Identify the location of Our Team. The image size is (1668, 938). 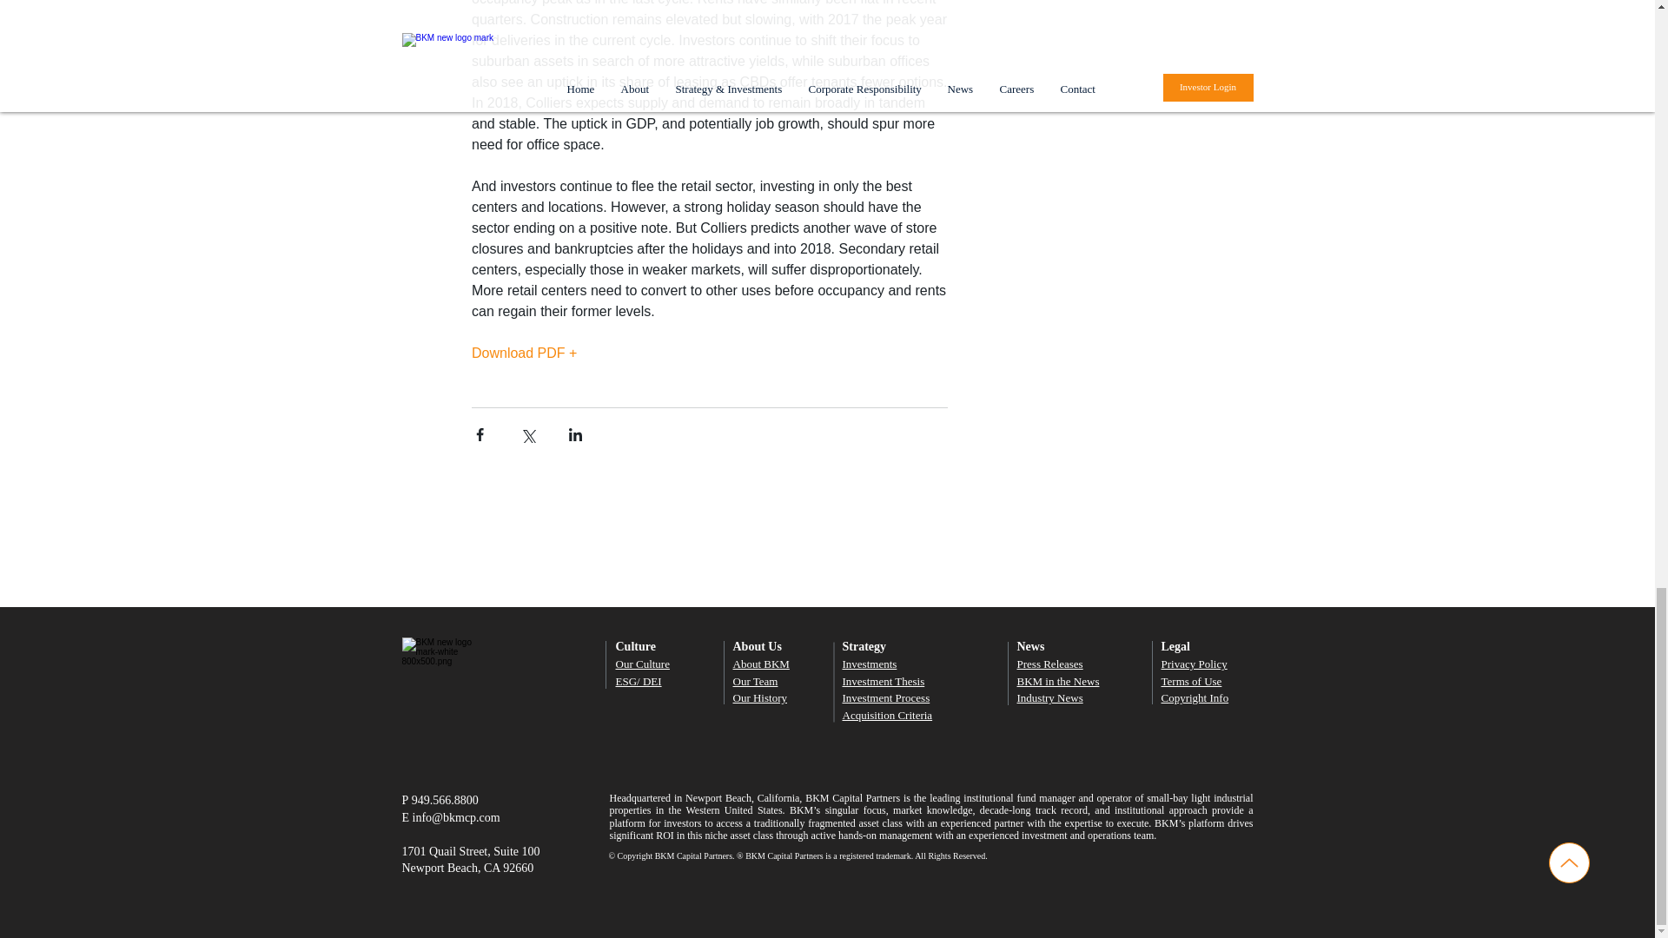
(756, 681).